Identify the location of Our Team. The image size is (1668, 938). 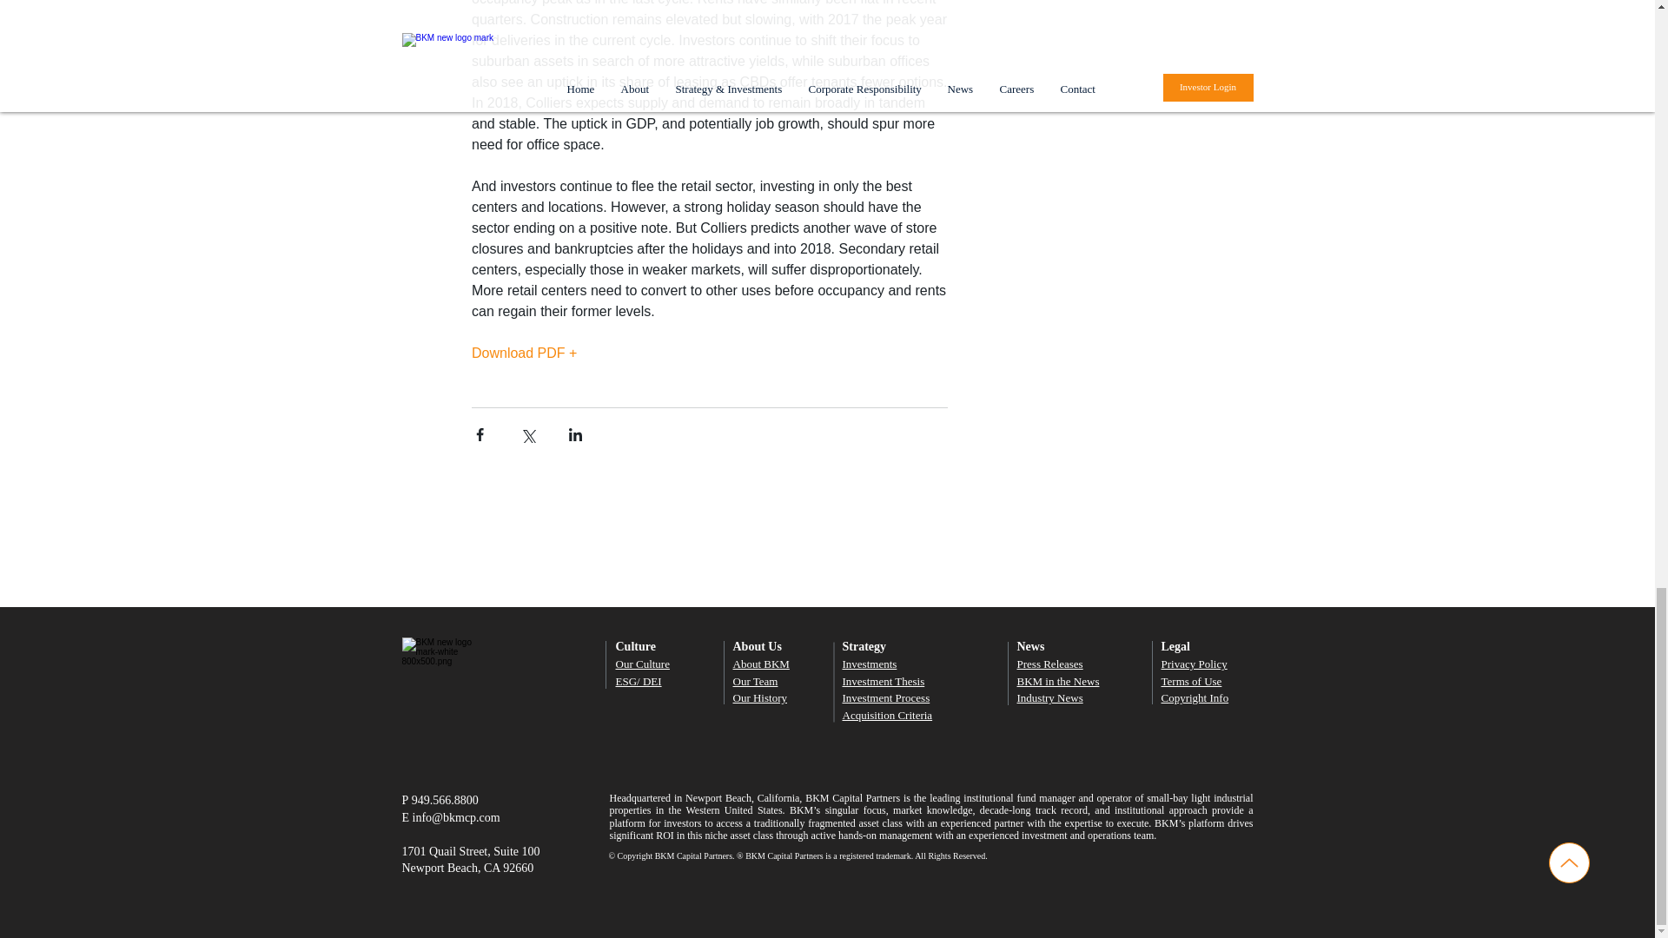
(756, 681).